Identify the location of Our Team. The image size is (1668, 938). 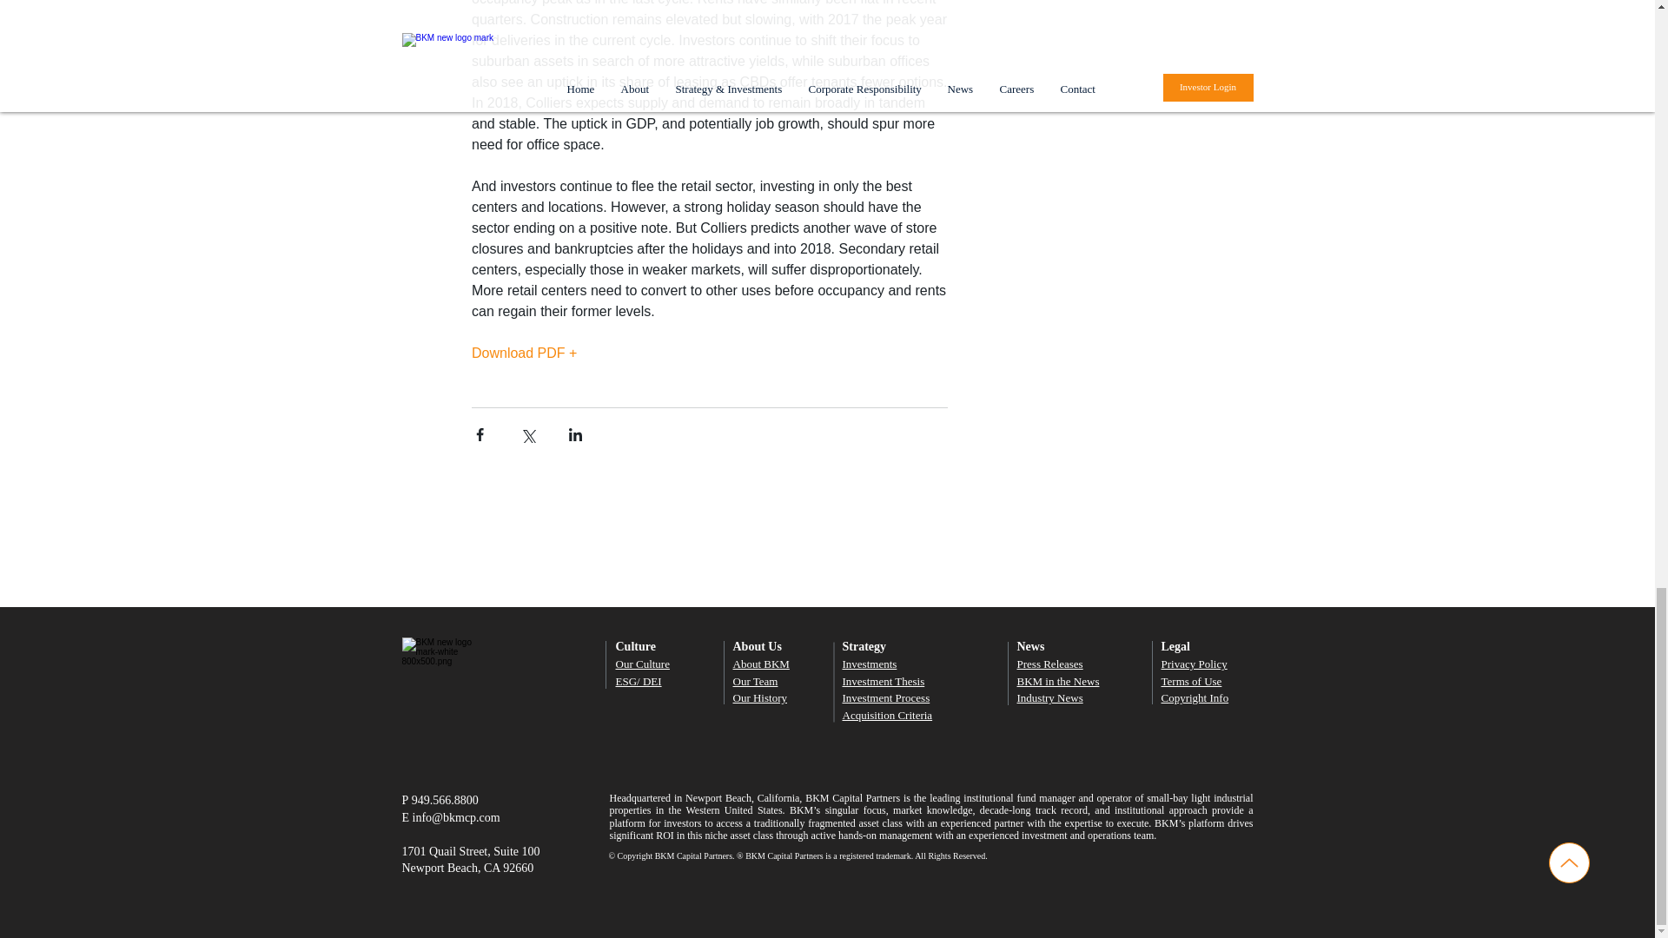
(756, 681).